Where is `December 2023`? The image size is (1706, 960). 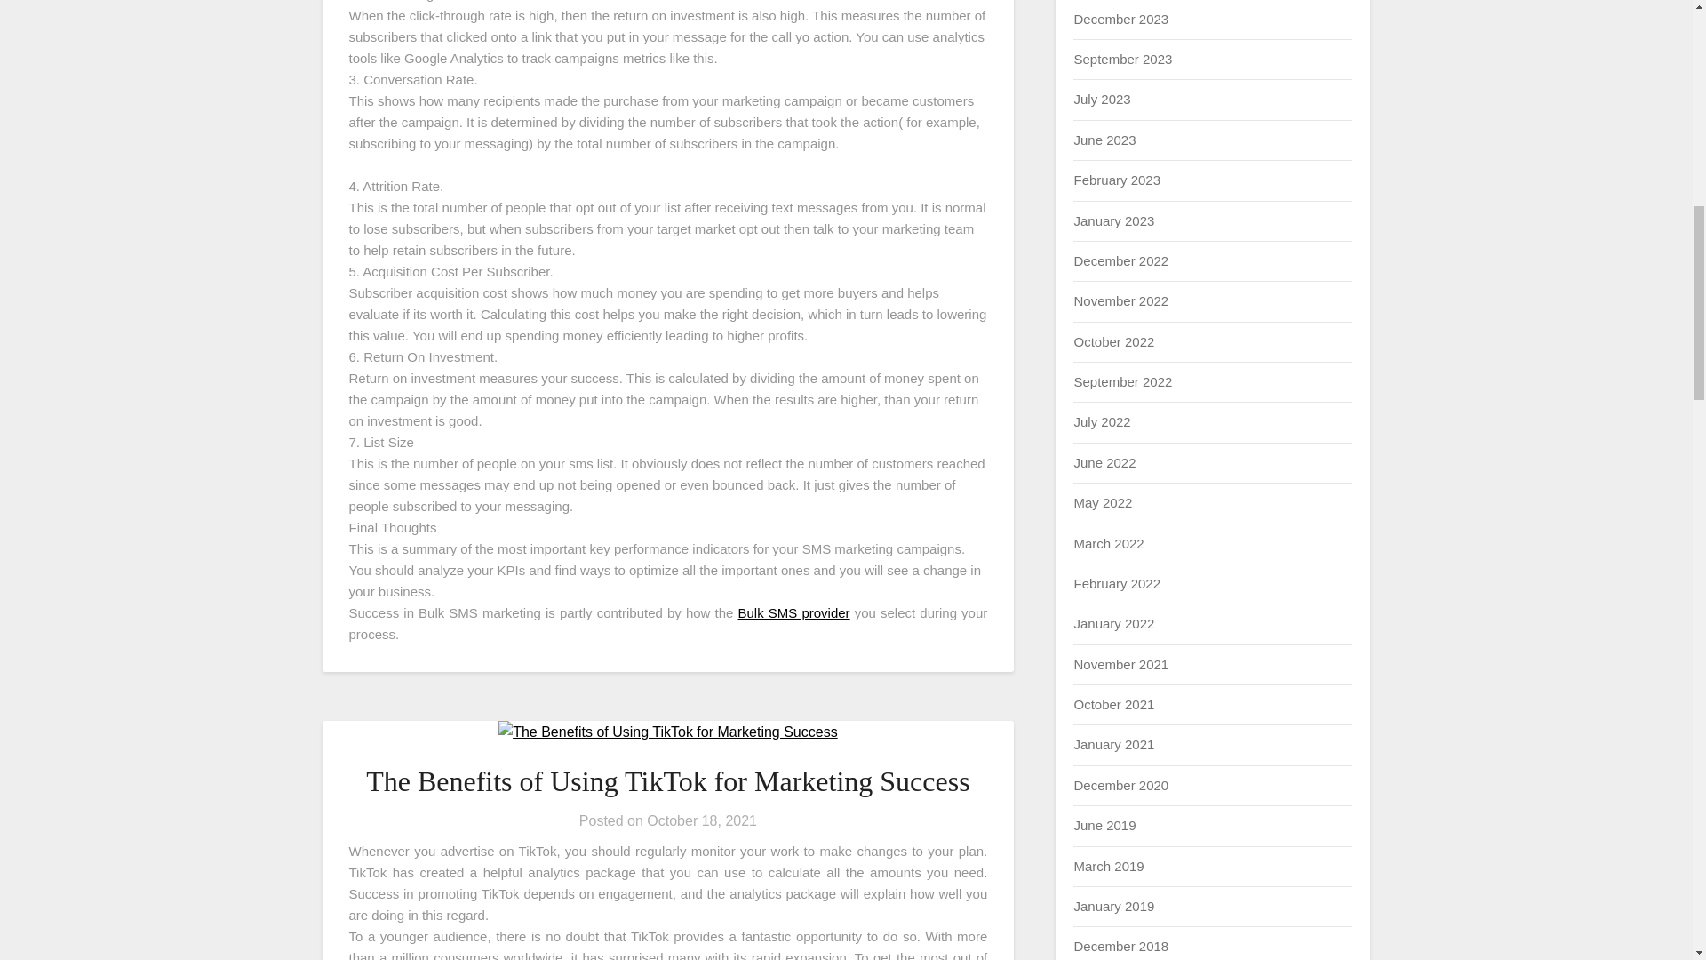 December 2023 is located at coordinates (1120, 19).